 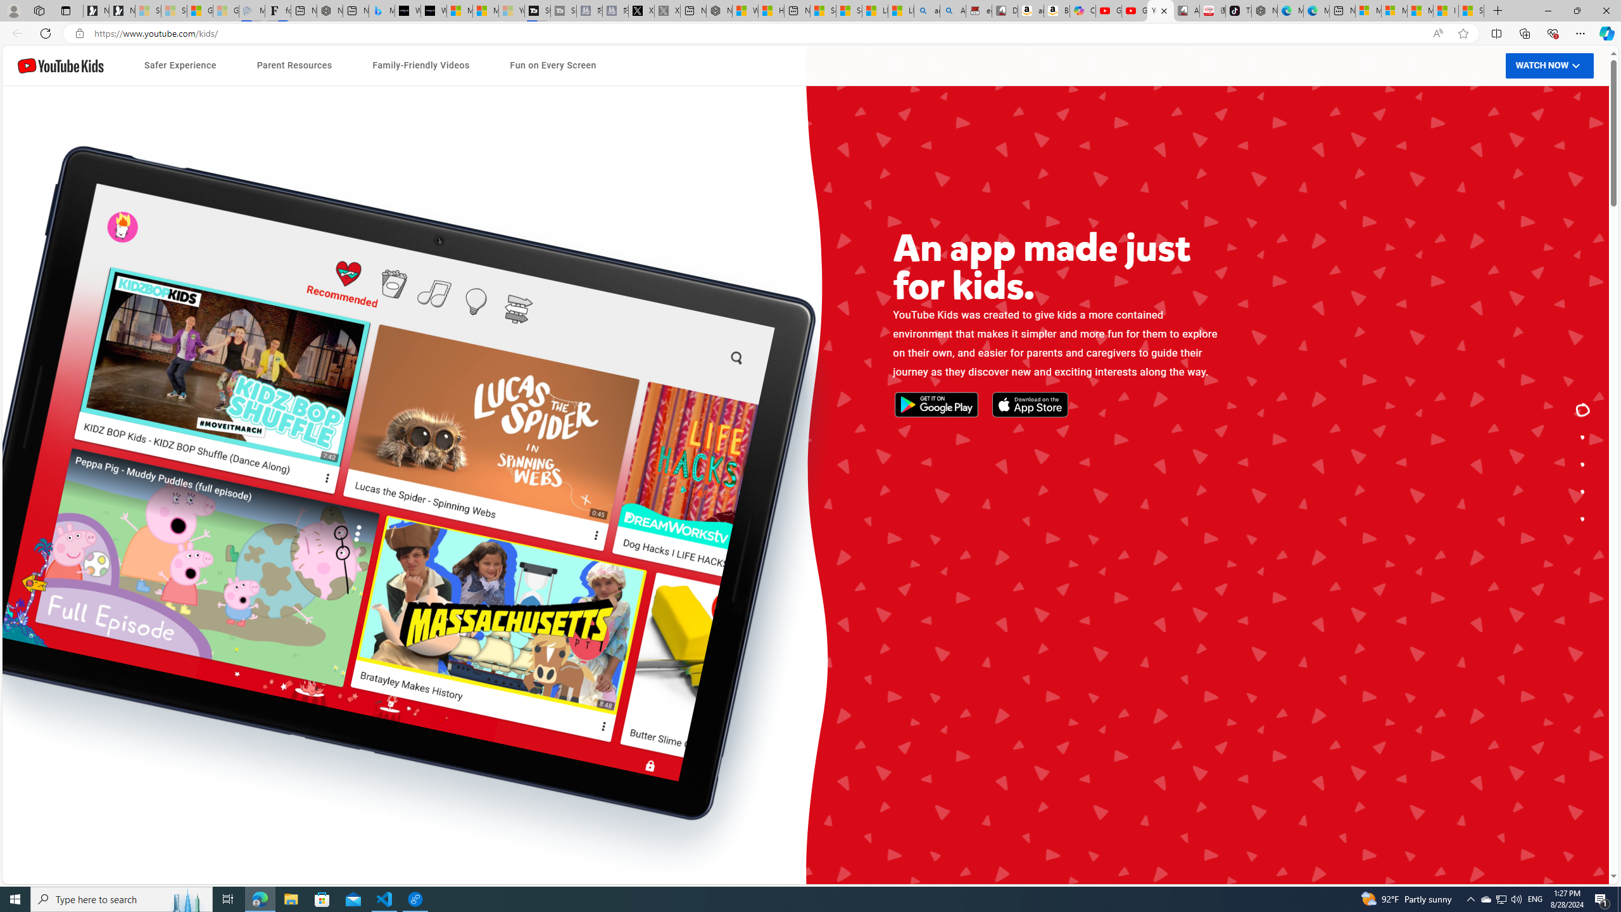 What do you see at coordinates (718, 11) in the screenshot?
I see `Nordace - My Account` at bounding box center [718, 11].